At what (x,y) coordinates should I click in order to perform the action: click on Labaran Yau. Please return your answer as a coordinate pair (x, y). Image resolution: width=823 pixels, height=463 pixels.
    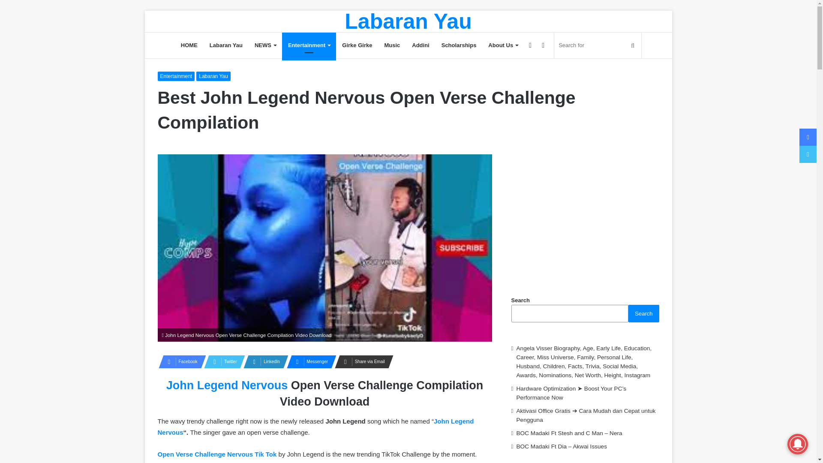
    Looking at the image, I should click on (225, 45).